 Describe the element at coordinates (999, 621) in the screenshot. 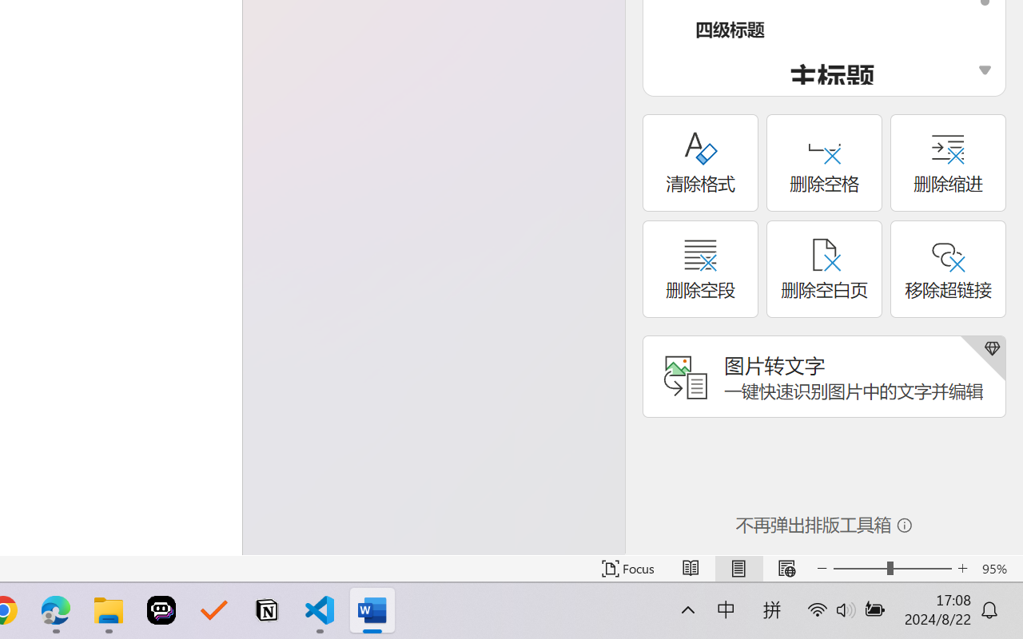

I see `Action Center, 1 new notification` at that location.